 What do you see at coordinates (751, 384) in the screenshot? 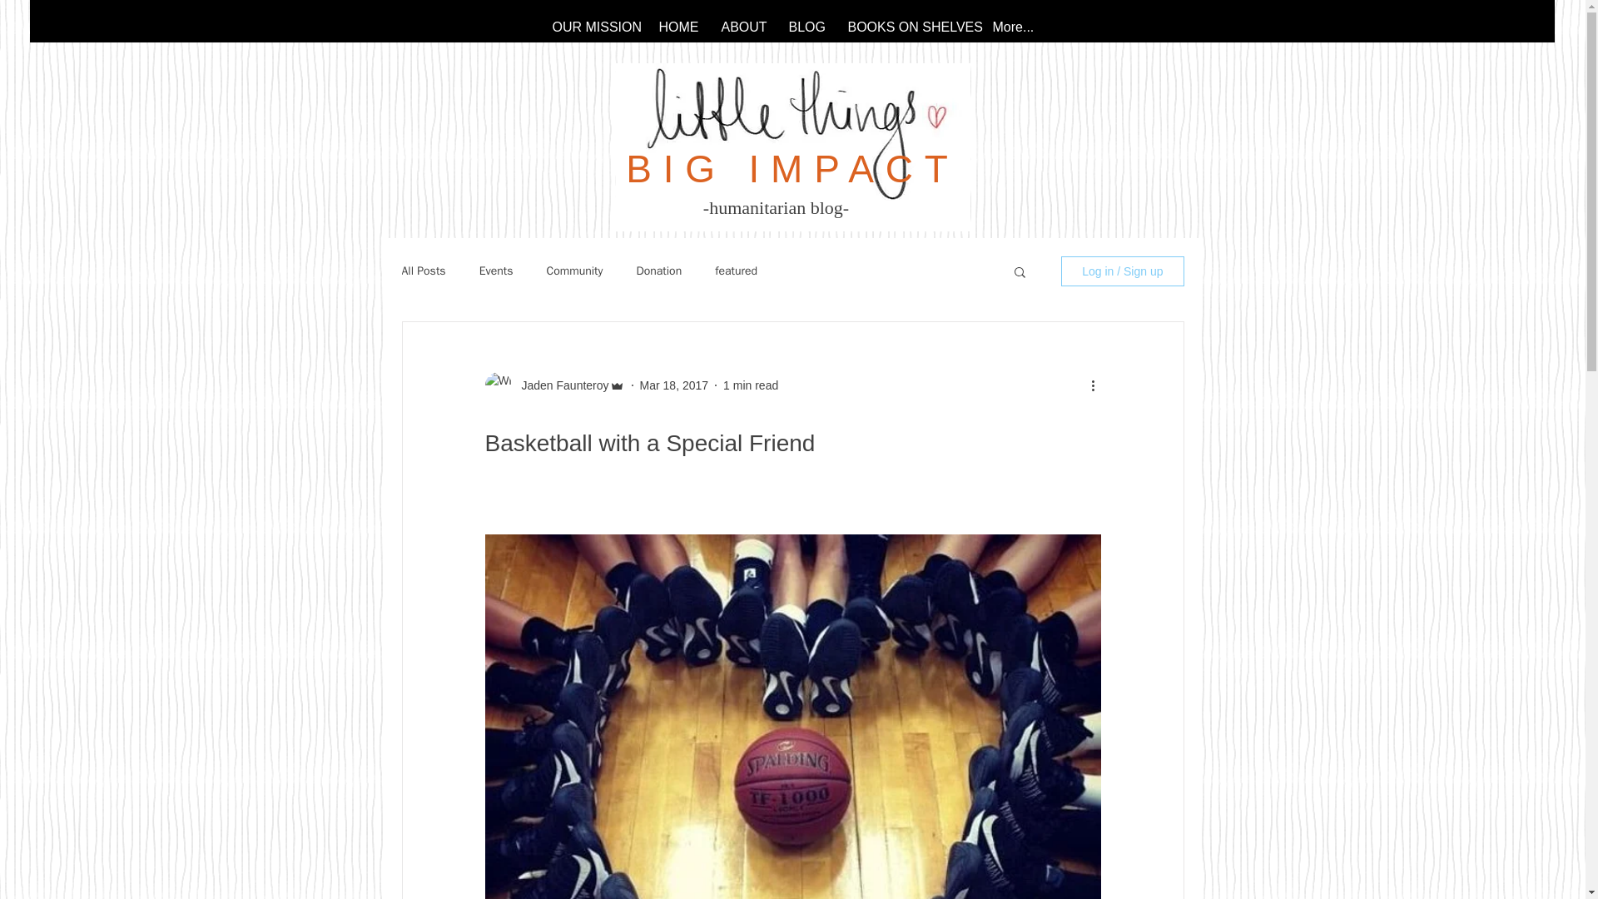
I see `1 min read` at bounding box center [751, 384].